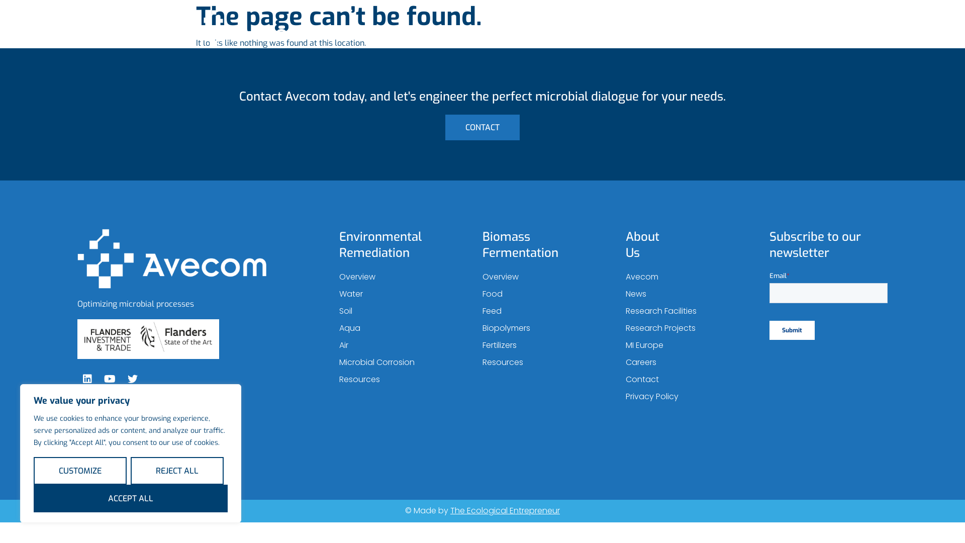 The image size is (965, 543). Describe the element at coordinates (542, 345) in the screenshot. I see `Fertilizers` at that location.